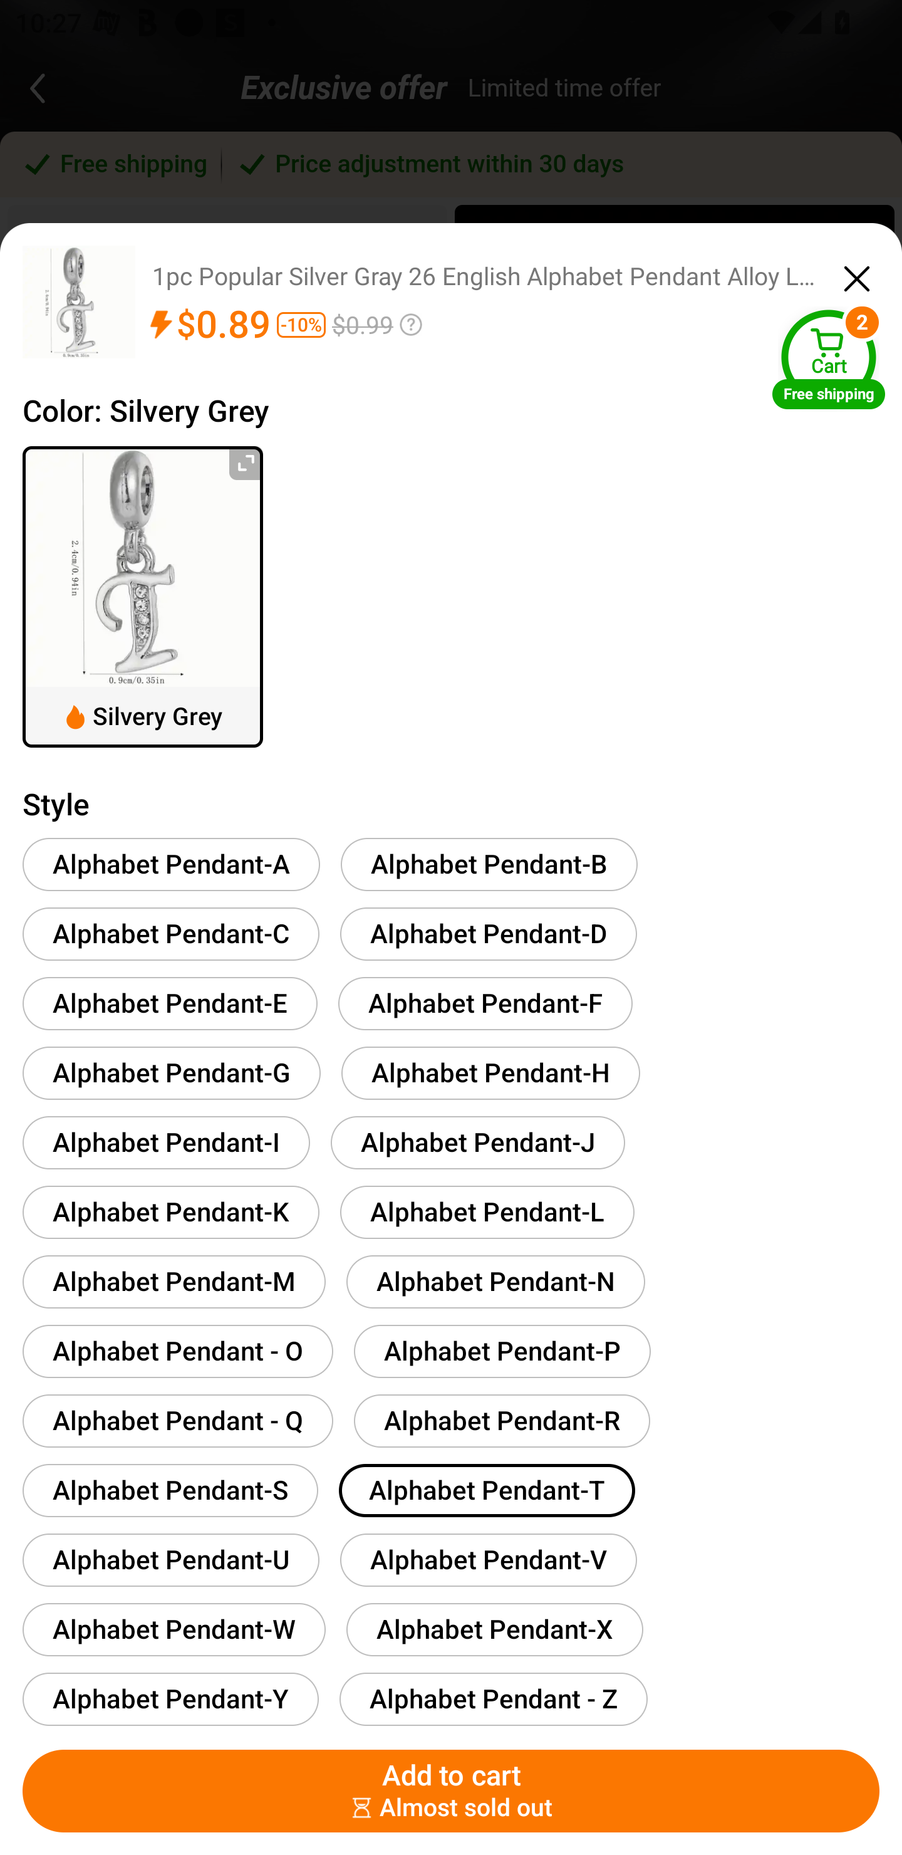  Describe the element at coordinates (487, 1212) in the screenshot. I see ` Alphabet Pendant-L` at that location.